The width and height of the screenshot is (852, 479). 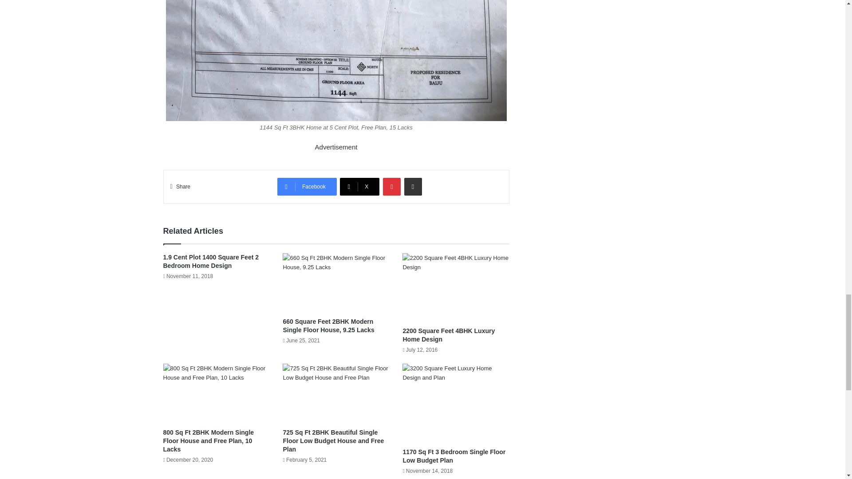 What do you see at coordinates (391, 186) in the screenshot?
I see `Pinterest` at bounding box center [391, 186].